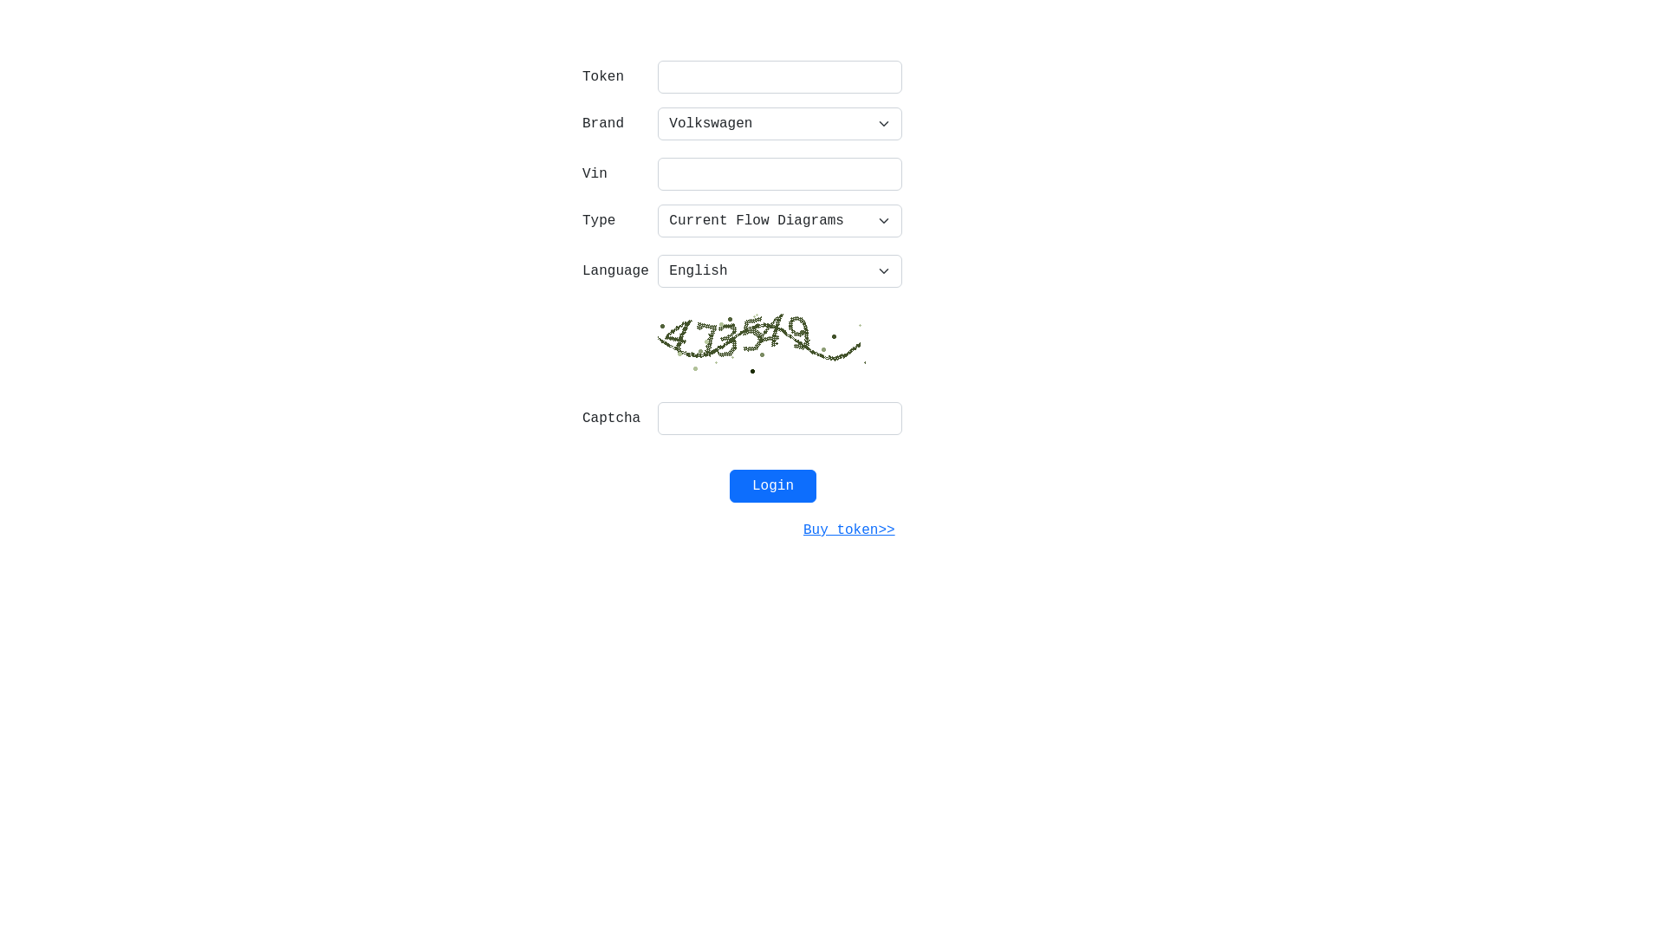  What do you see at coordinates (849, 530) in the screenshot?
I see `Buy token>>` at bounding box center [849, 530].